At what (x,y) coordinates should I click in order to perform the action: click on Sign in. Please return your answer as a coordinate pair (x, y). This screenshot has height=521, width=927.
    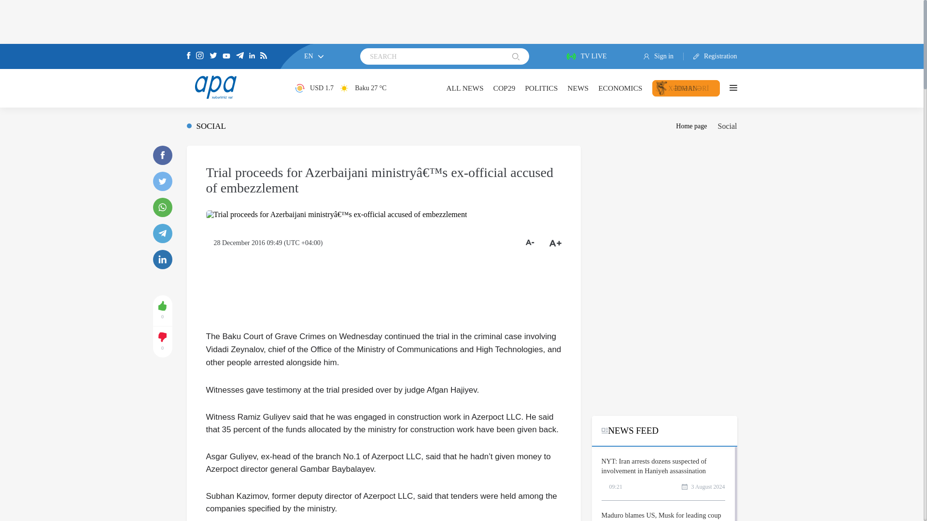
    Looking at the image, I should click on (663, 56).